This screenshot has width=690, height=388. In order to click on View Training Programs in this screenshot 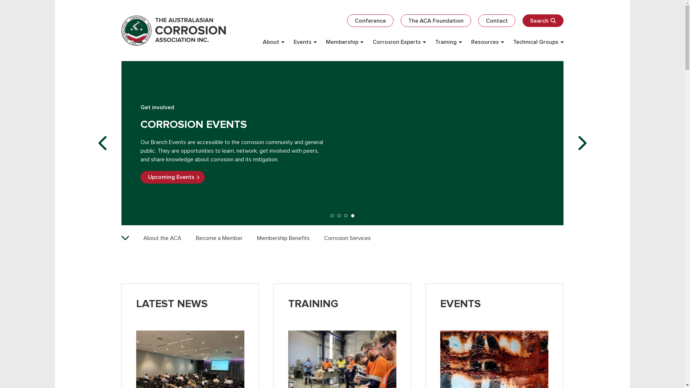, I will do `click(181, 183)`.